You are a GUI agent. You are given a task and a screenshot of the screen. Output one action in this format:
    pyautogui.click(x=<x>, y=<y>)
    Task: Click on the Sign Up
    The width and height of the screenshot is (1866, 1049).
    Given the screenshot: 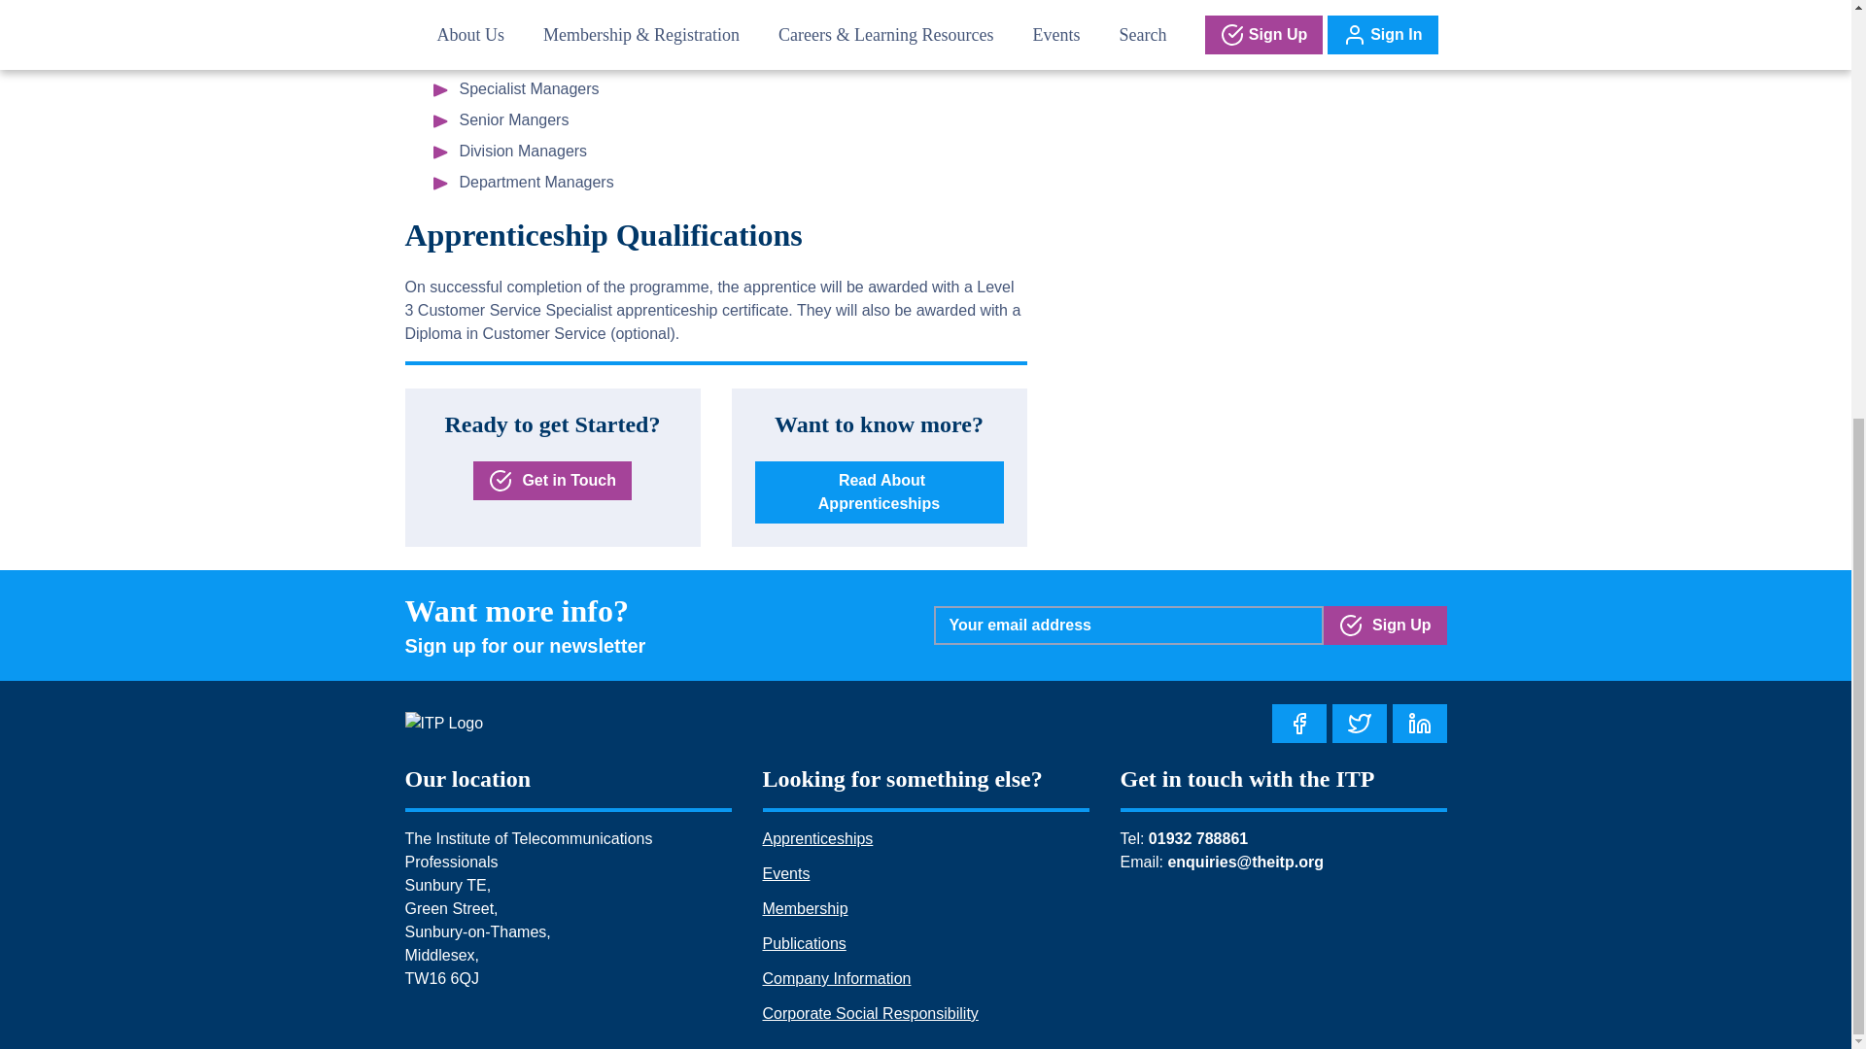 What is the action you would take?
    pyautogui.click(x=1385, y=626)
    